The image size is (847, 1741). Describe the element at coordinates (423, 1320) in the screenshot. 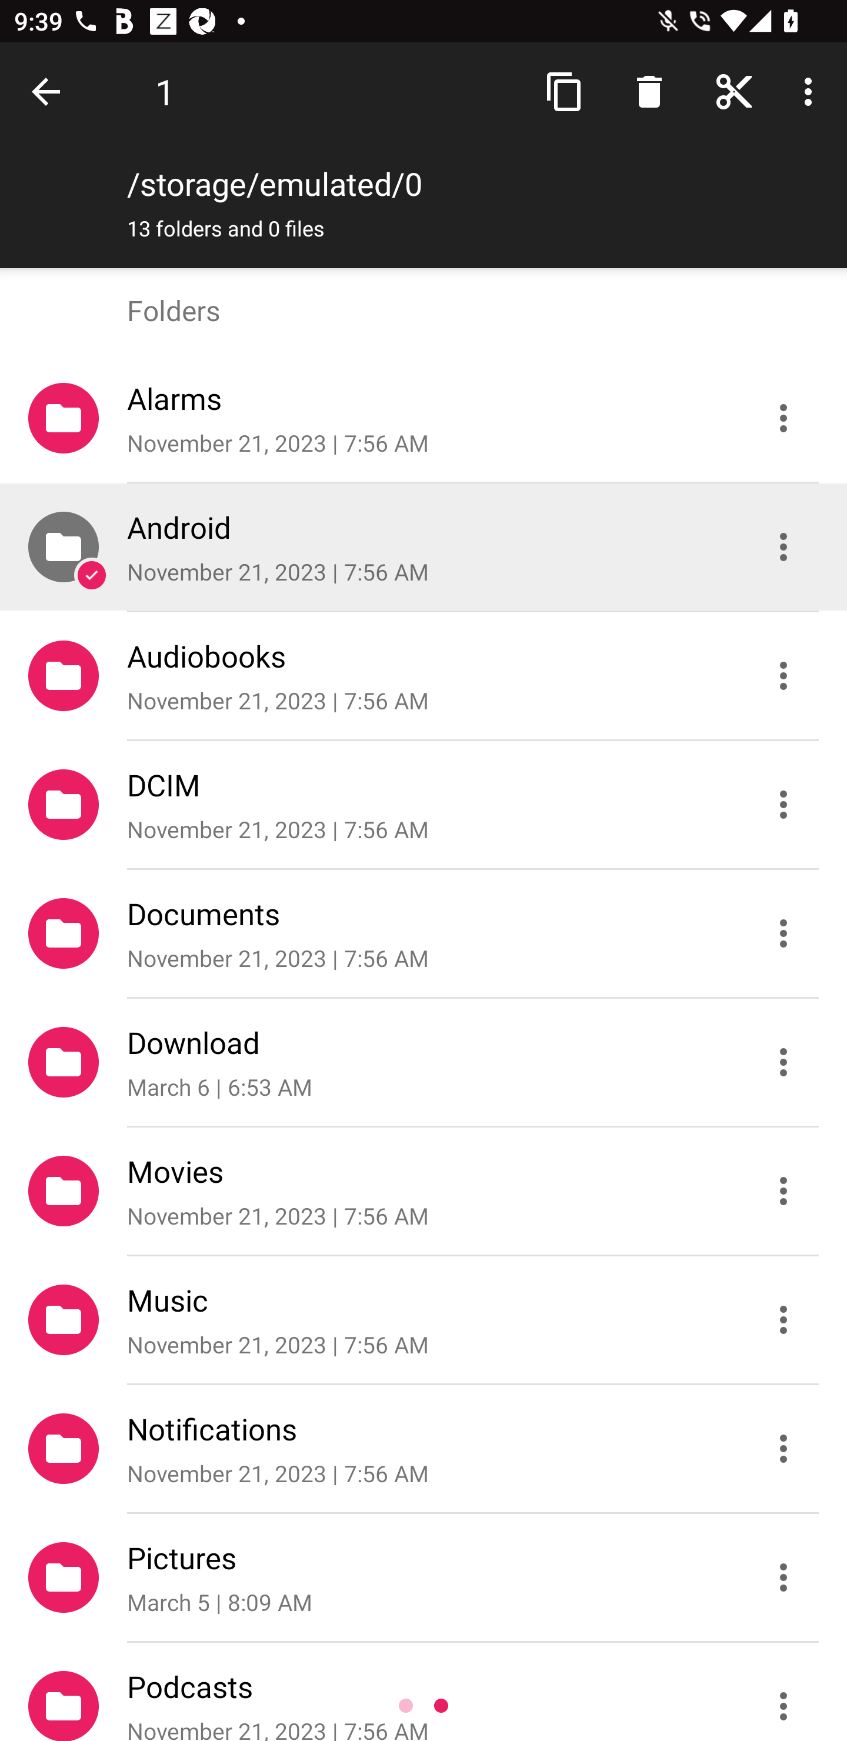

I see `Music November 21, 2023 | 7:56 AM` at that location.